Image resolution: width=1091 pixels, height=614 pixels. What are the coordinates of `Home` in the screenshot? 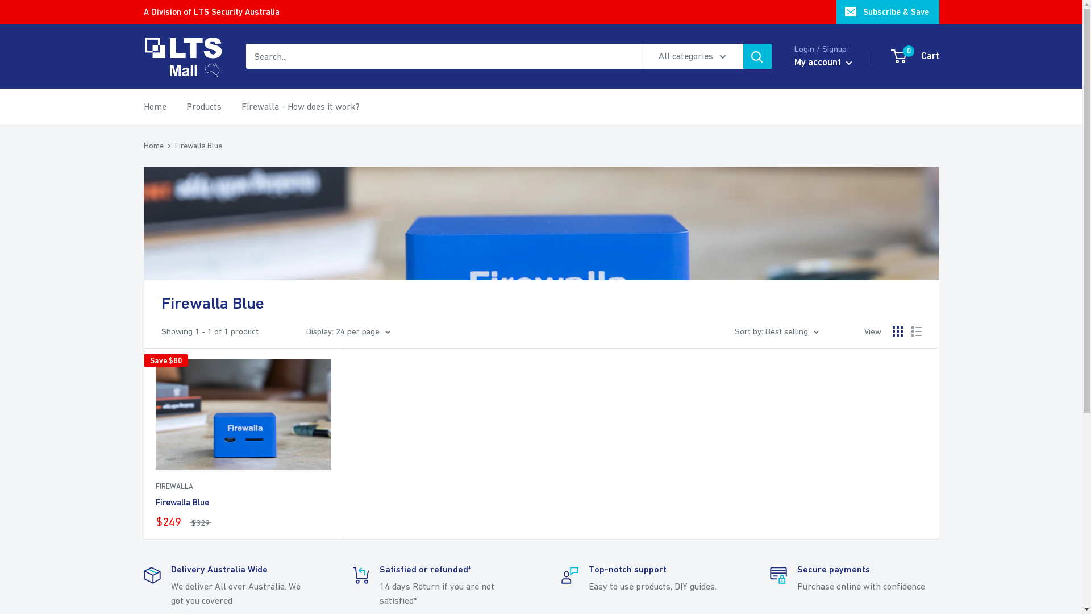 It's located at (153, 146).